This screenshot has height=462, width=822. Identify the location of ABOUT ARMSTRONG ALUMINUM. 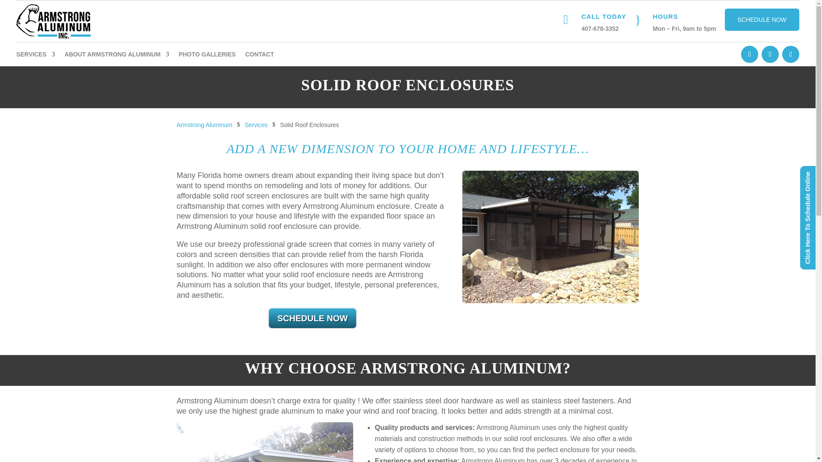
(117, 56).